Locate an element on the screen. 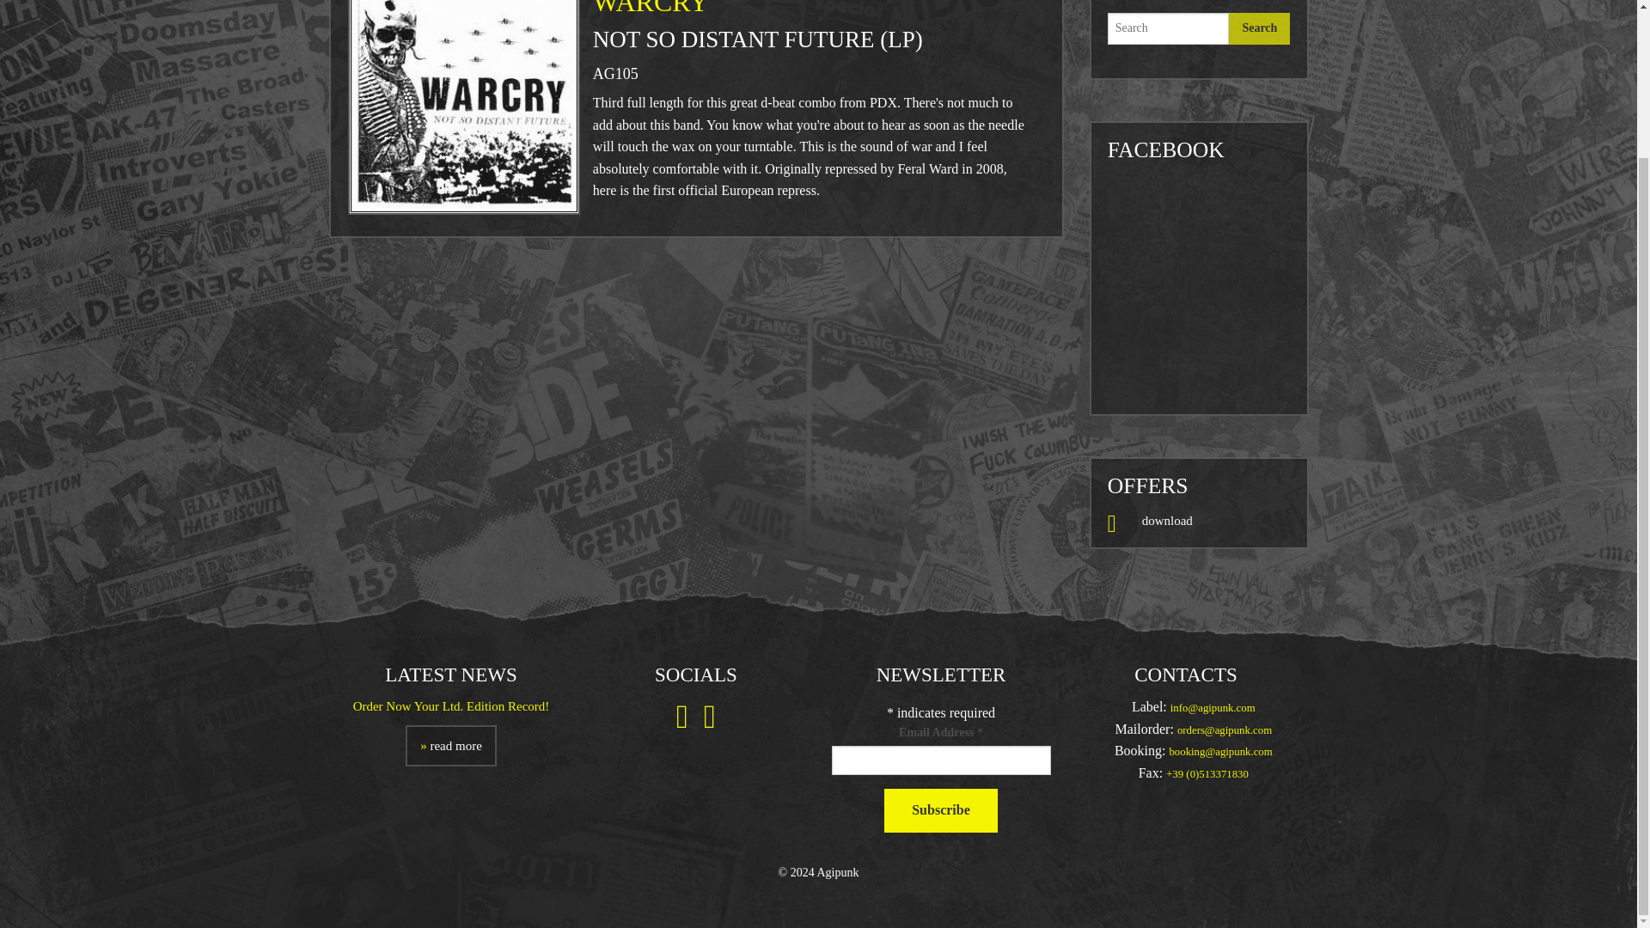 The image size is (1650, 928). Subscribe is located at coordinates (941, 810).